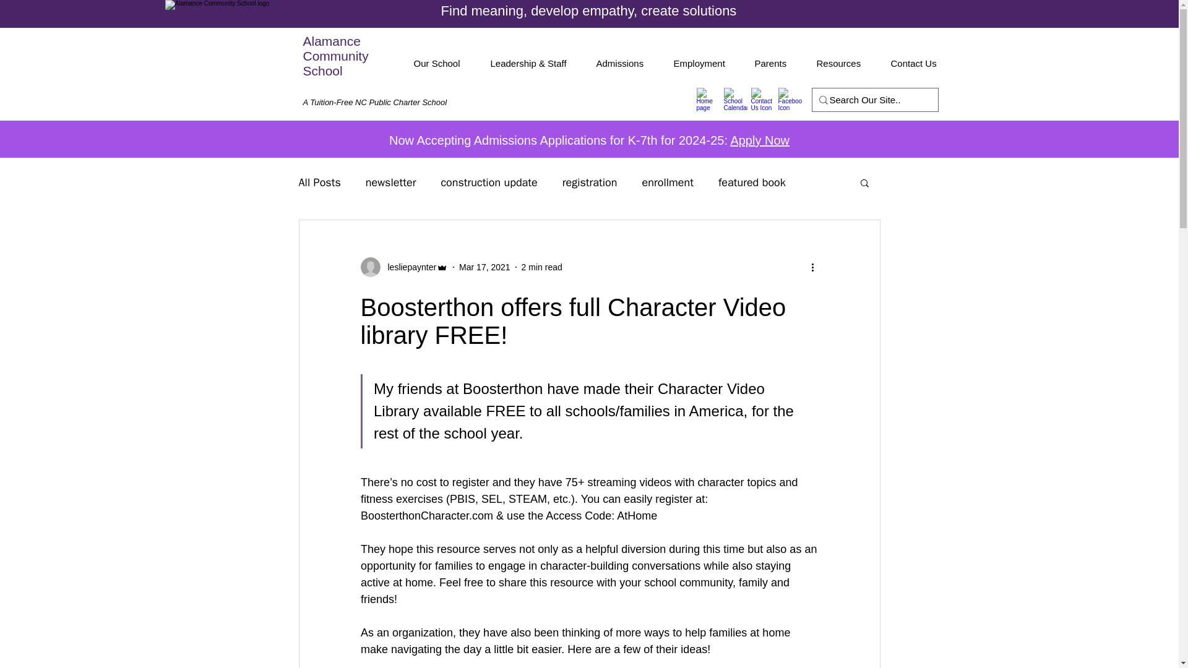 The image size is (1188, 668). Describe the element at coordinates (762, 99) in the screenshot. I see `Contact Us Icon` at that location.